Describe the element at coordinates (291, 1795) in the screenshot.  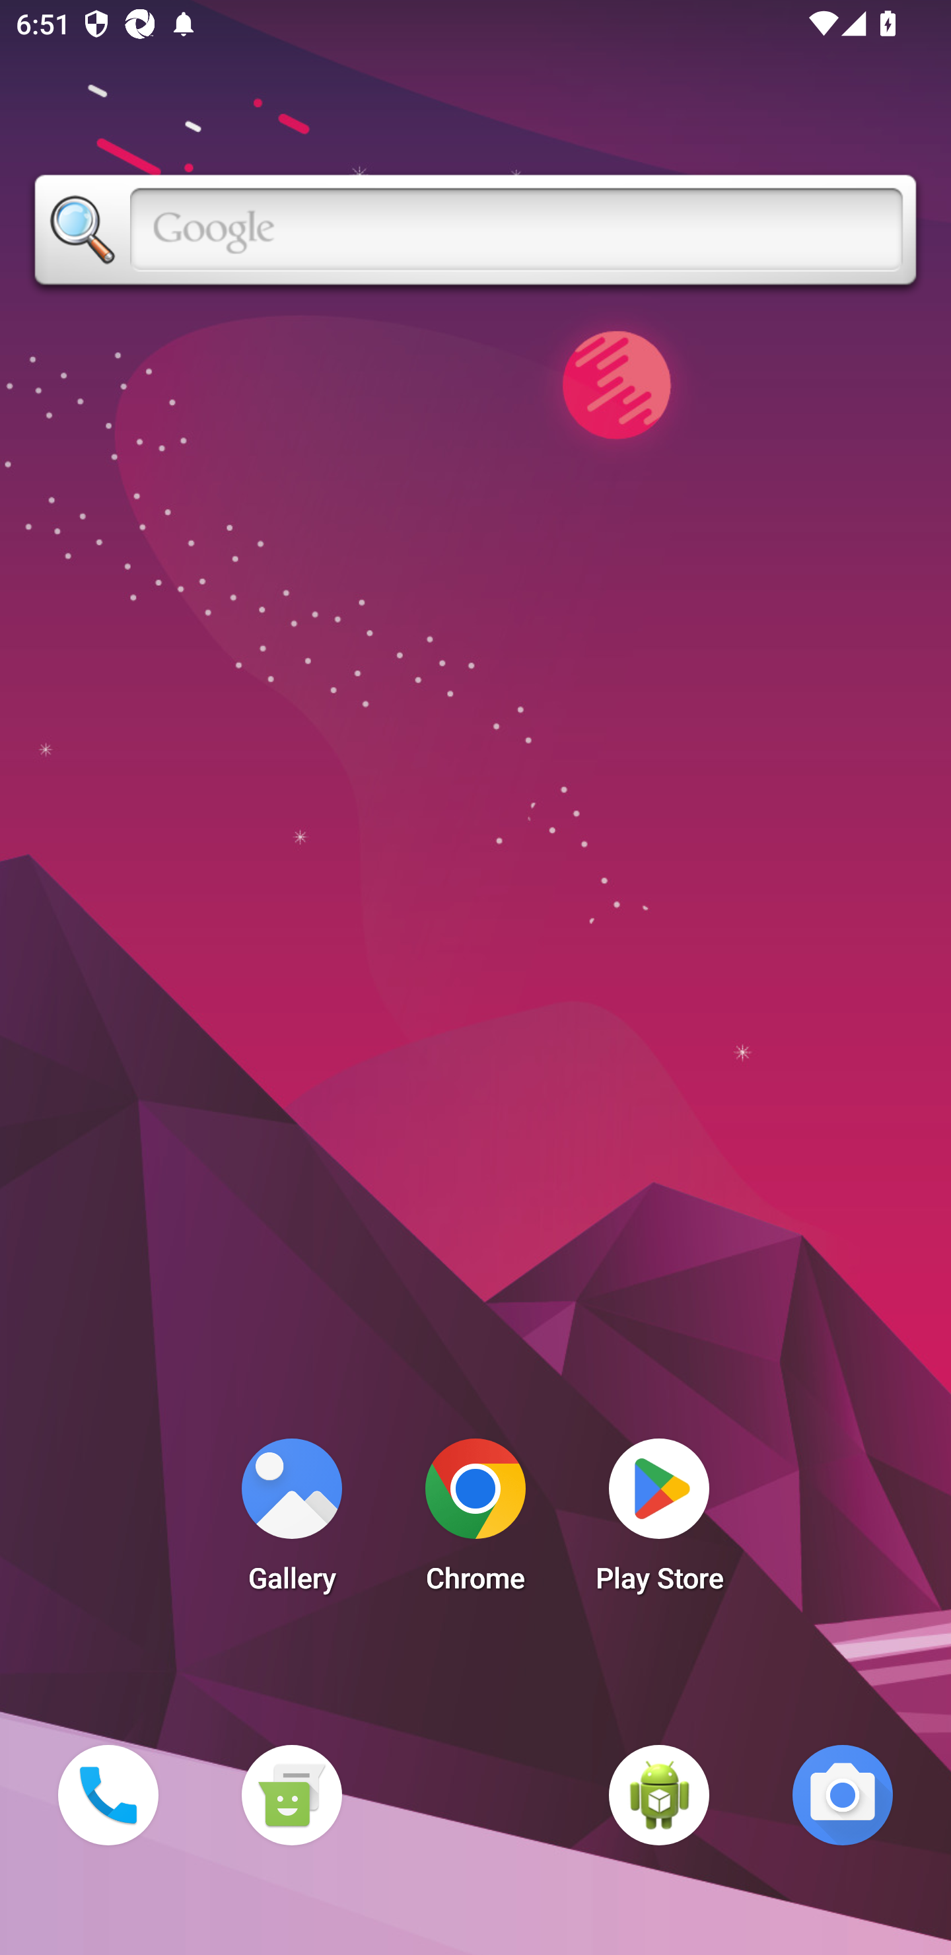
I see `Messaging` at that location.